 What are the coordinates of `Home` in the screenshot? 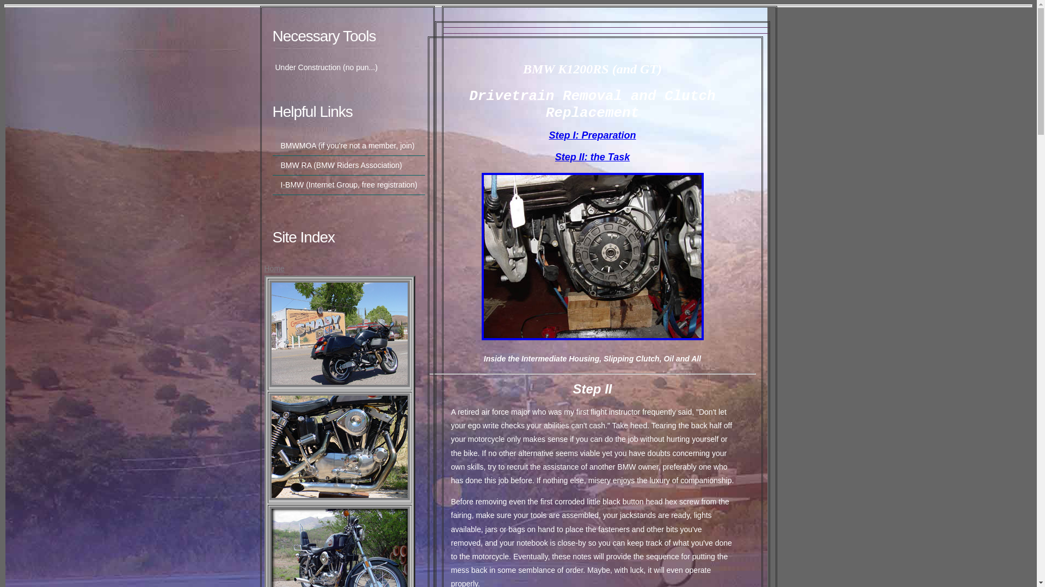 It's located at (274, 268).